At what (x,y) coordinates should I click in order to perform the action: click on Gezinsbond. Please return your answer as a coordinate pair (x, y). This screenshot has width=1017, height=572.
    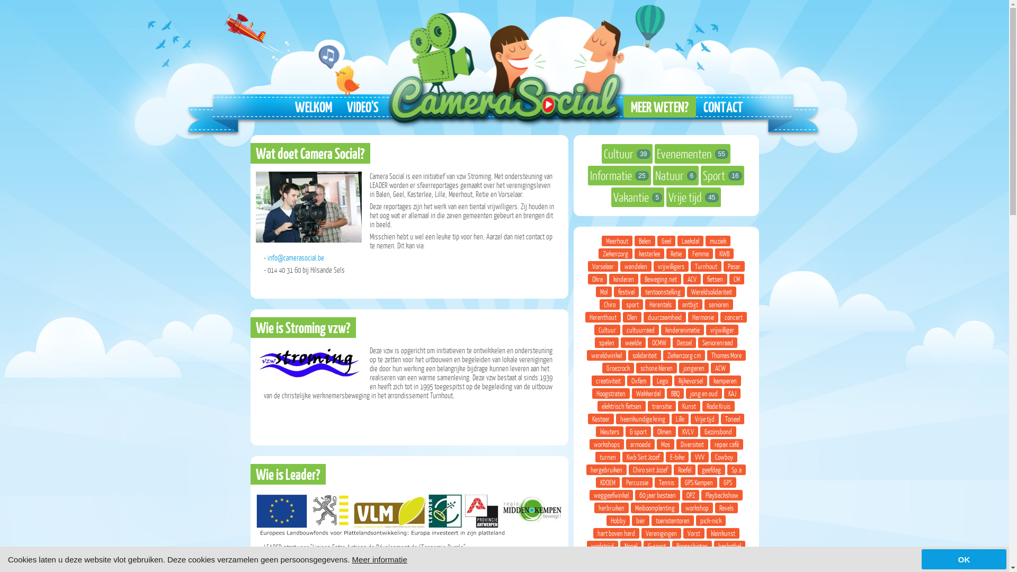
    Looking at the image, I should click on (718, 432).